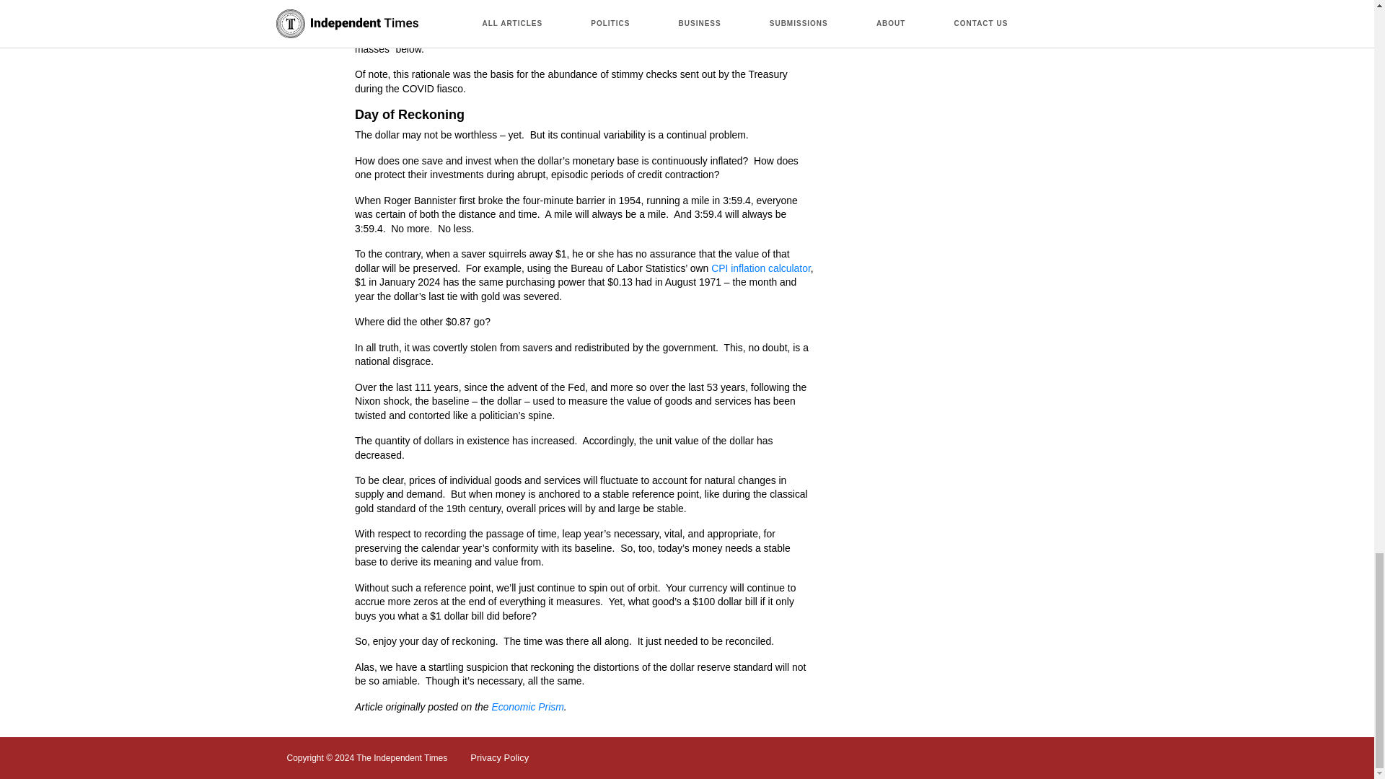 This screenshot has width=1385, height=779. Describe the element at coordinates (760, 268) in the screenshot. I see `CPI inflation calculator` at that location.